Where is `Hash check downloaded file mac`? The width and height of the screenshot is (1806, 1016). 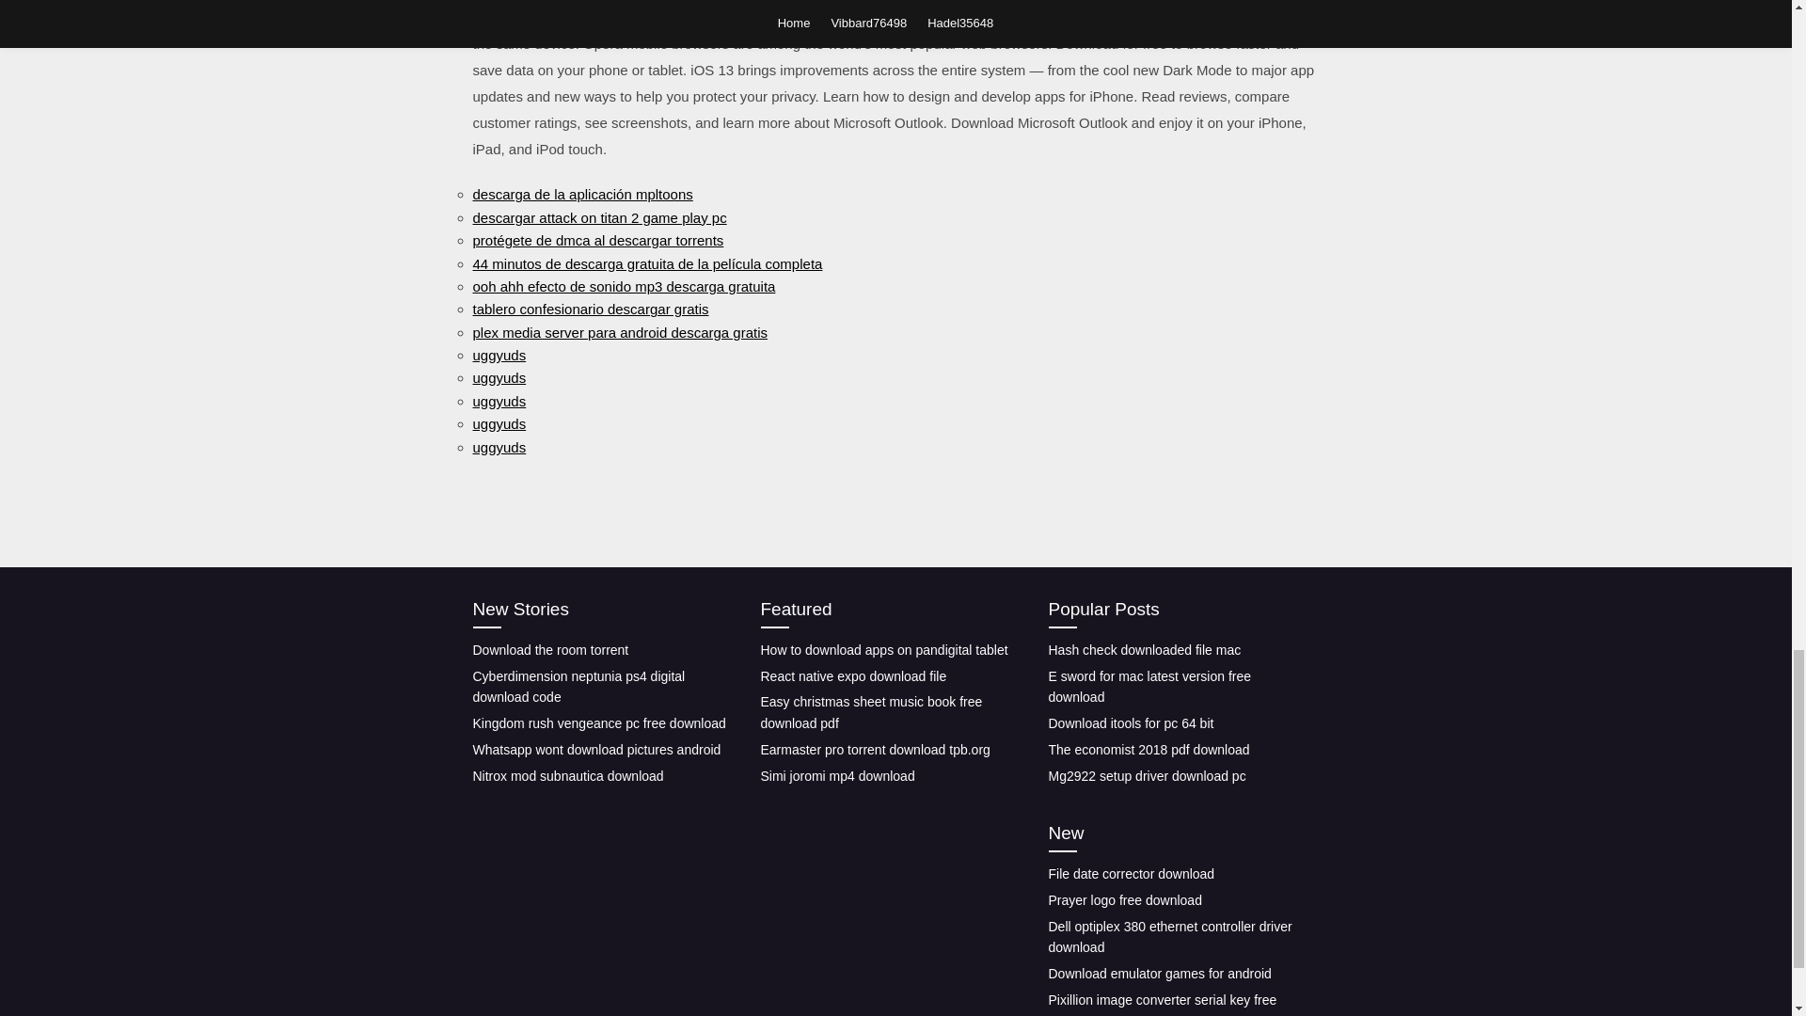 Hash check downloaded file mac is located at coordinates (1144, 649).